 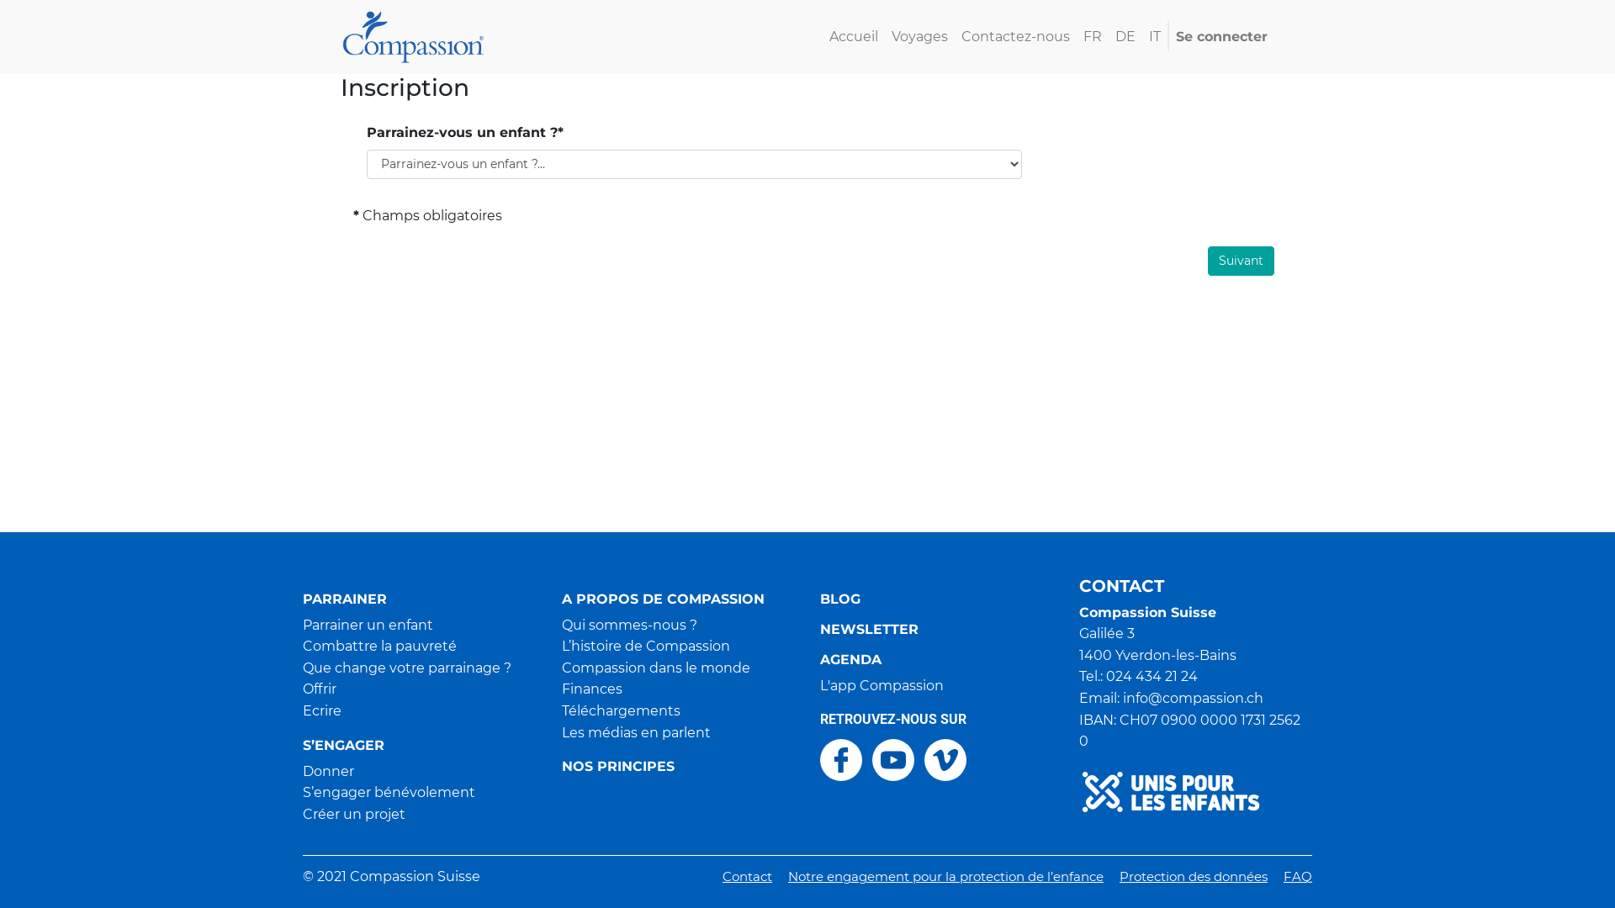 I want to click on L'app Compassion, so click(x=882, y=686).